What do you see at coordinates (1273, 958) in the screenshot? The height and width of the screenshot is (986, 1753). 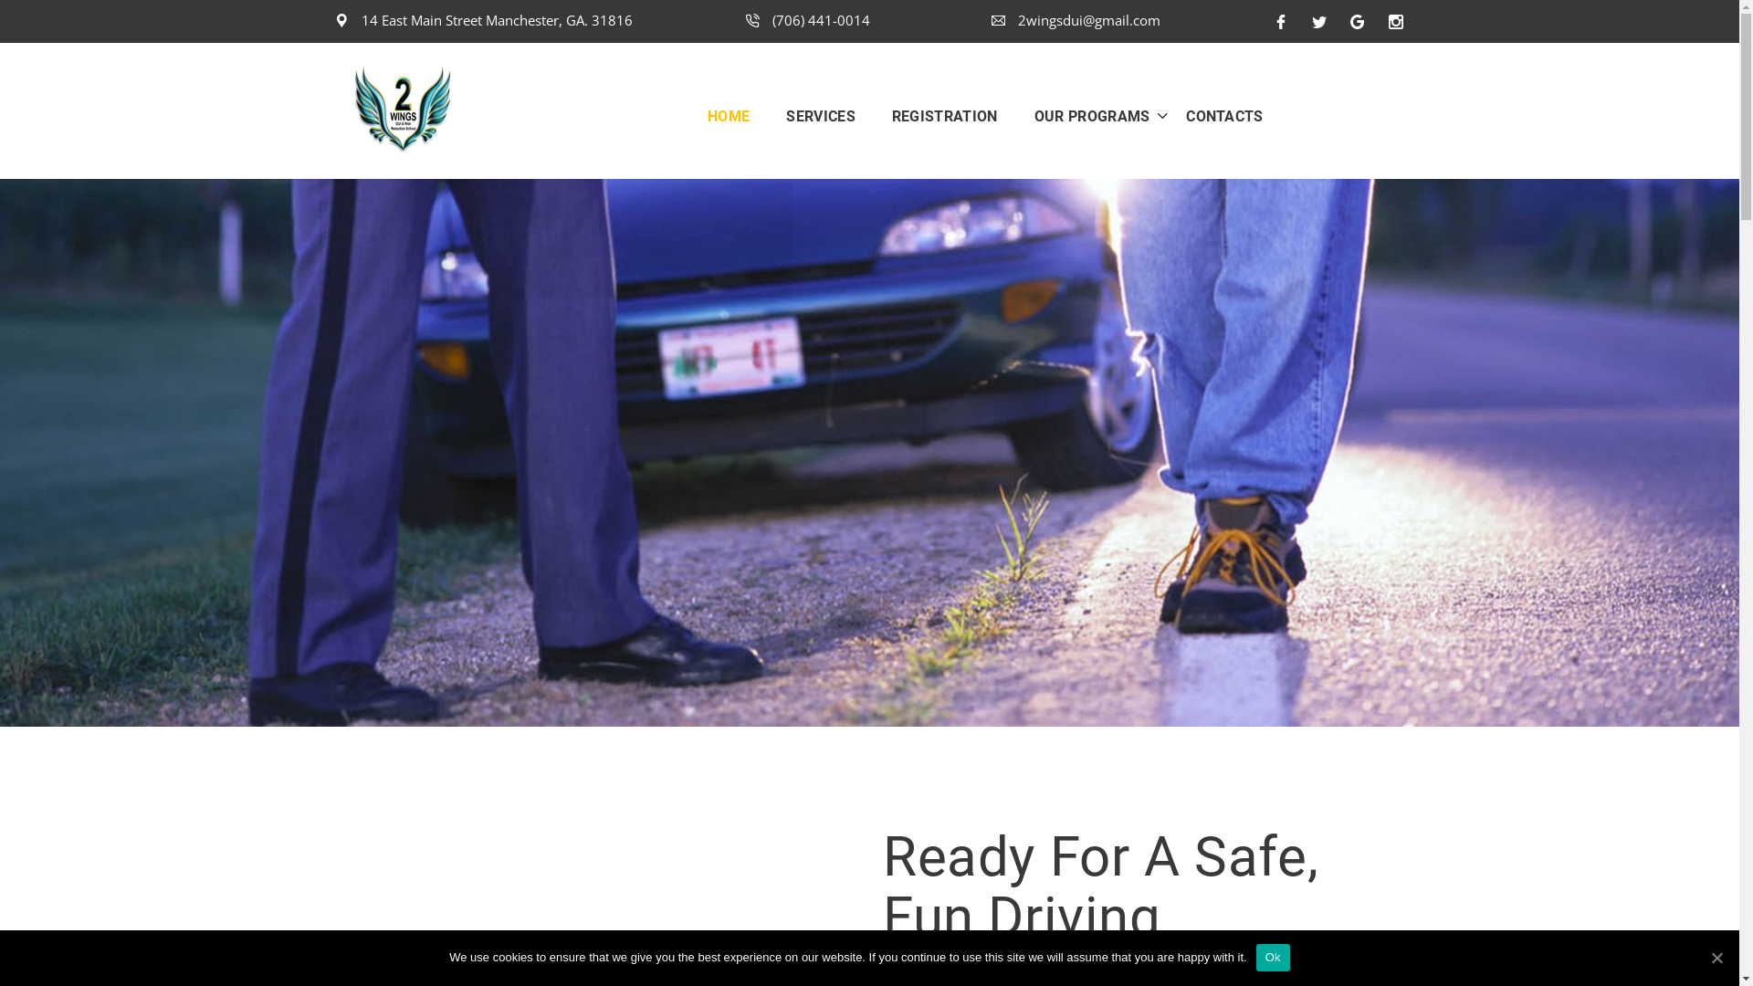 I see `Ok` at bounding box center [1273, 958].